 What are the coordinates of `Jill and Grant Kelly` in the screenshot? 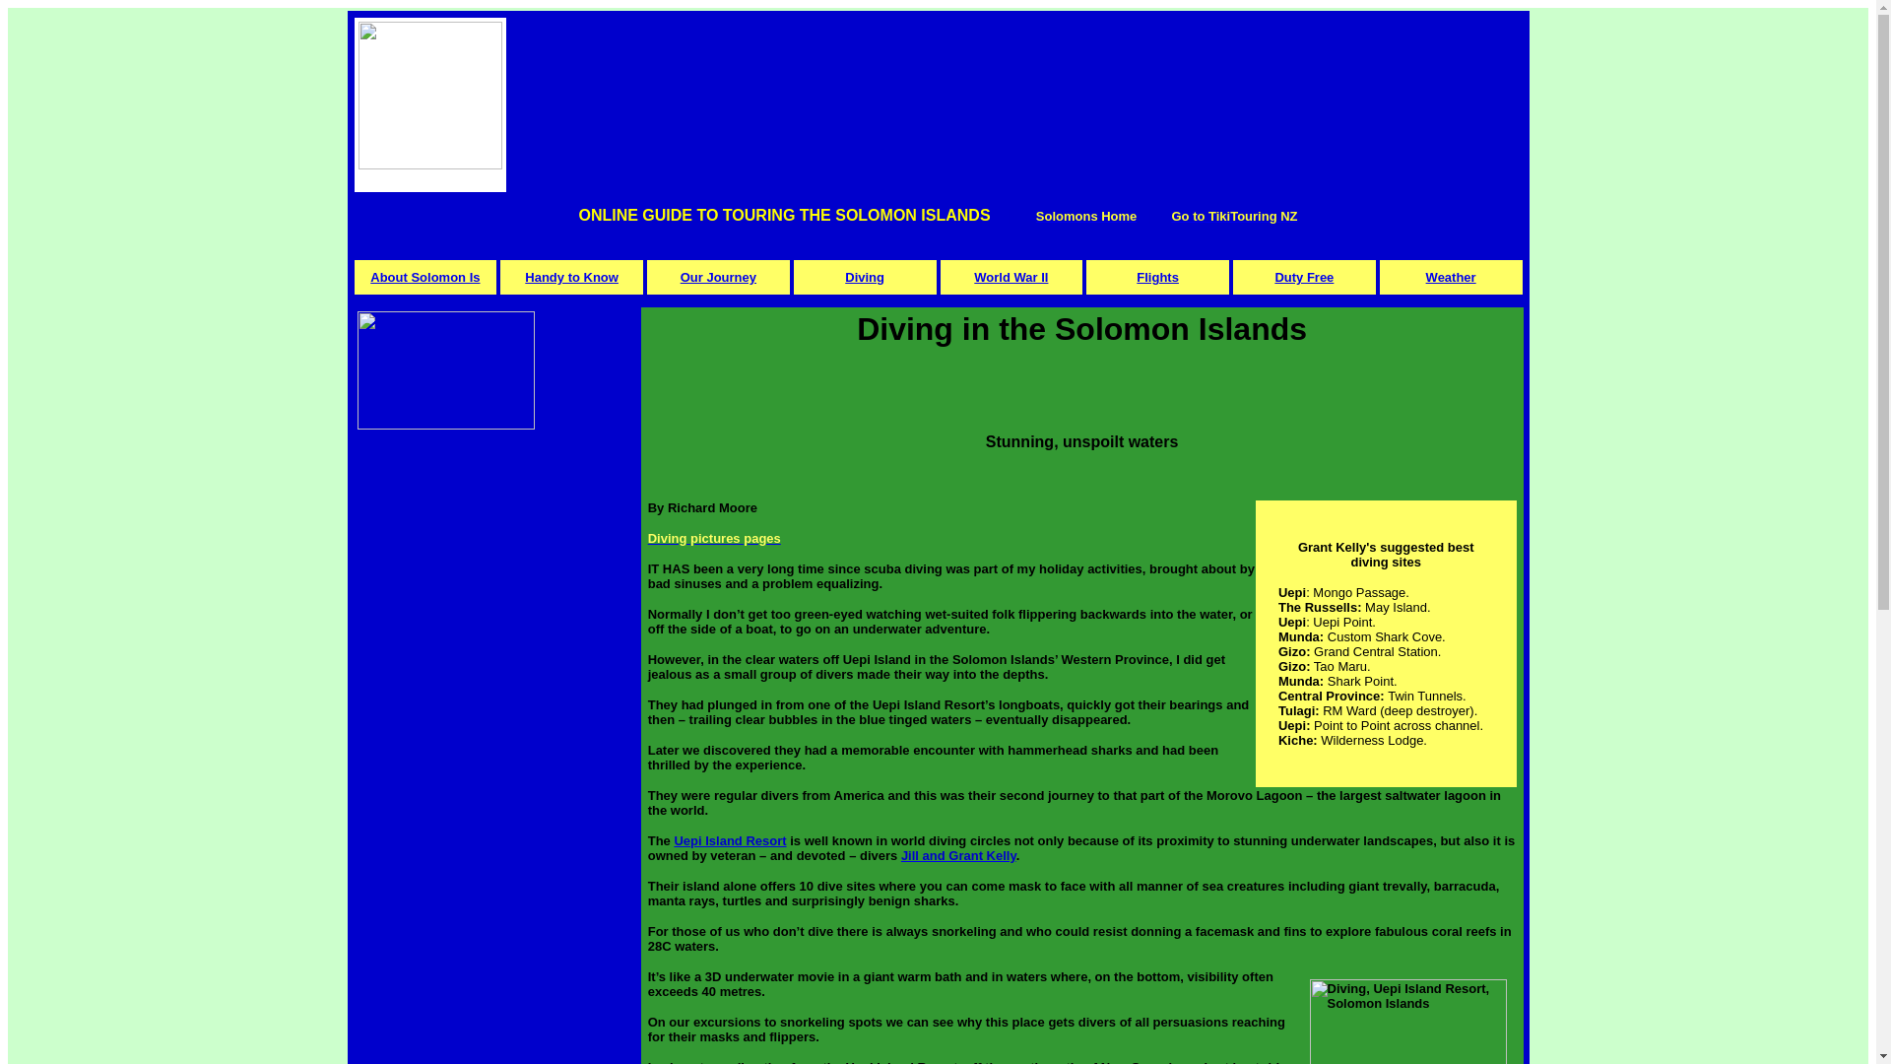 It's located at (959, 855).